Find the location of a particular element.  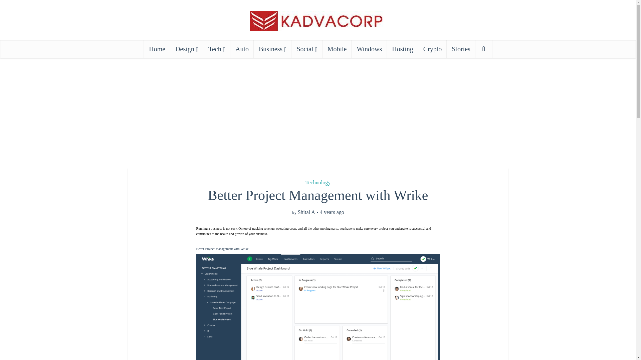

Technology is located at coordinates (318, 182).